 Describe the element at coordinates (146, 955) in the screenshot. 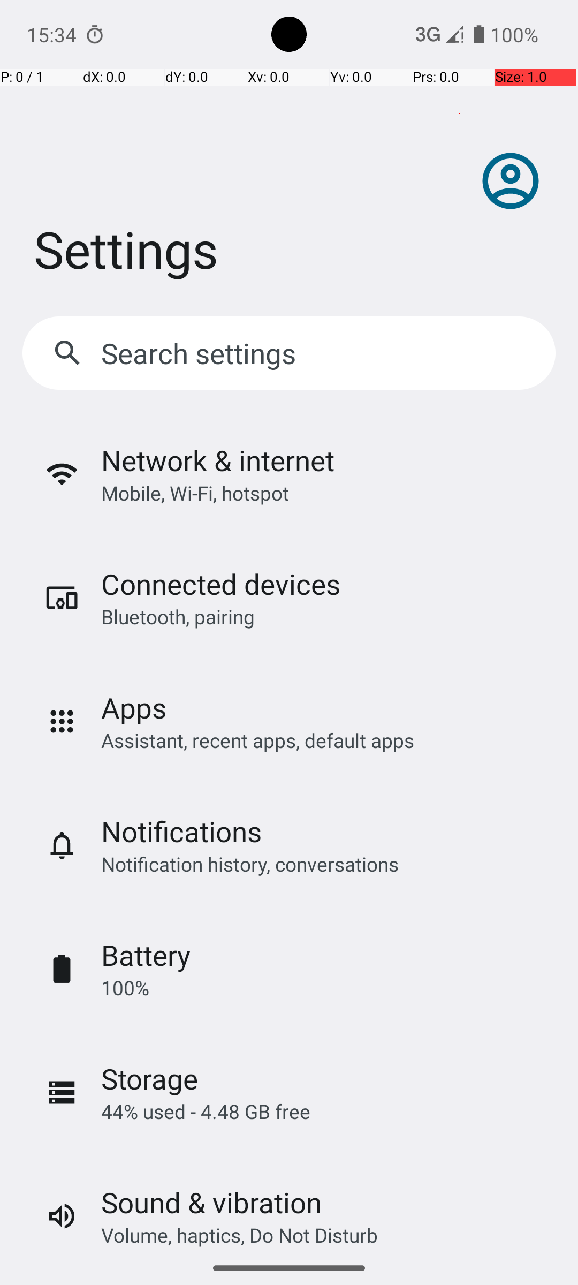

I see `Battery` at that location.